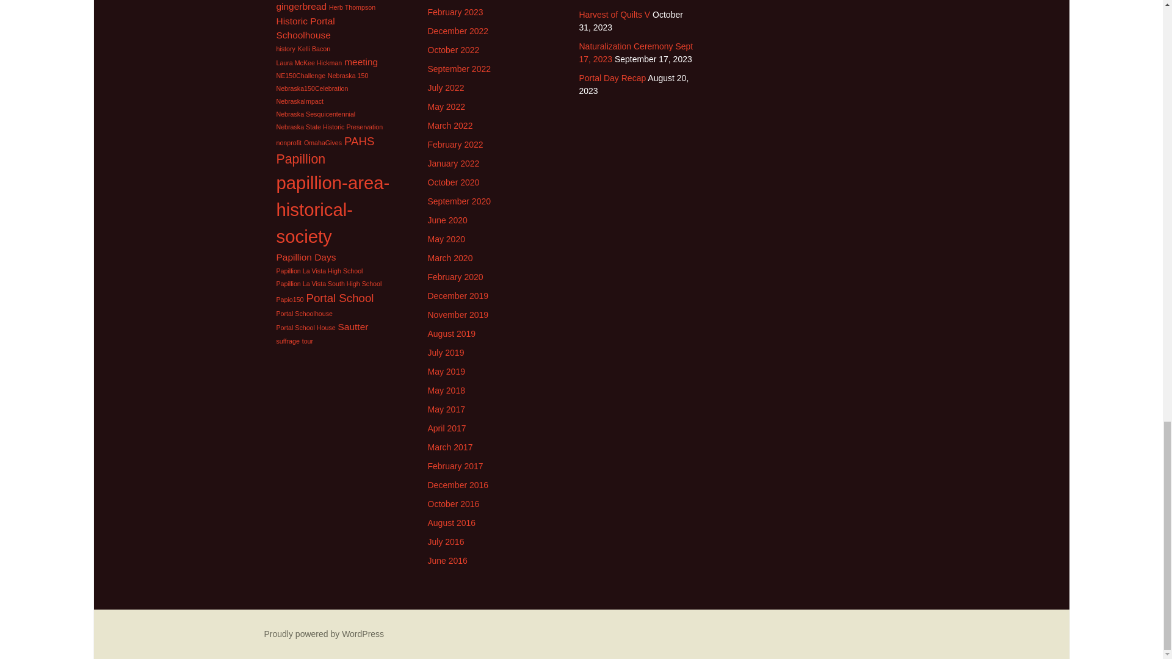 The width and height of the screenshot is (1172, 659). I want to click on February 2023, so click(455, 12).